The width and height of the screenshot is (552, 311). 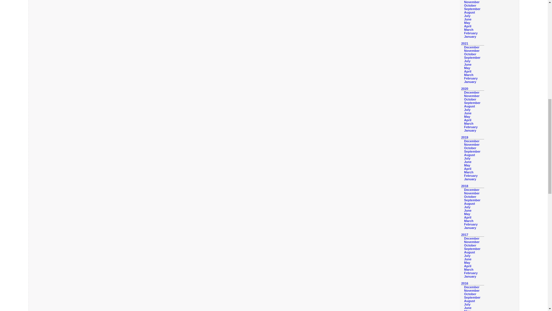 What do you see at coordinates (465, 43) in the screenshot?
I see `2021` at bounding box center [465, 43].